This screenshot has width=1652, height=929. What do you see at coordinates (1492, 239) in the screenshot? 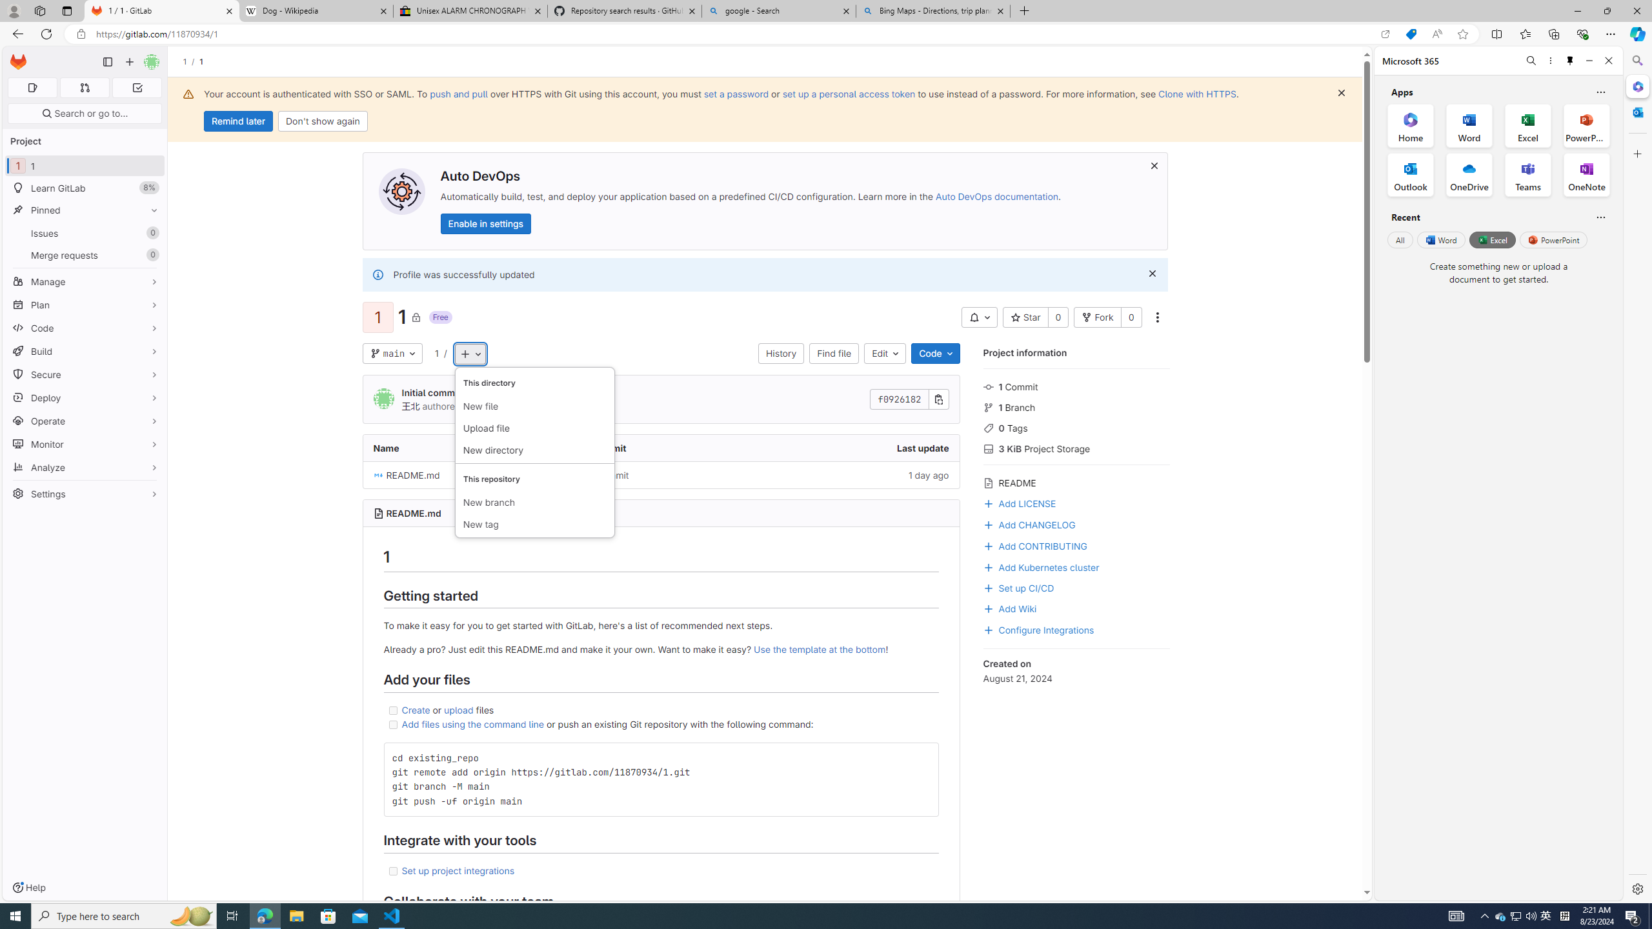
I see `Excel` at bounding box center [1492, 239].